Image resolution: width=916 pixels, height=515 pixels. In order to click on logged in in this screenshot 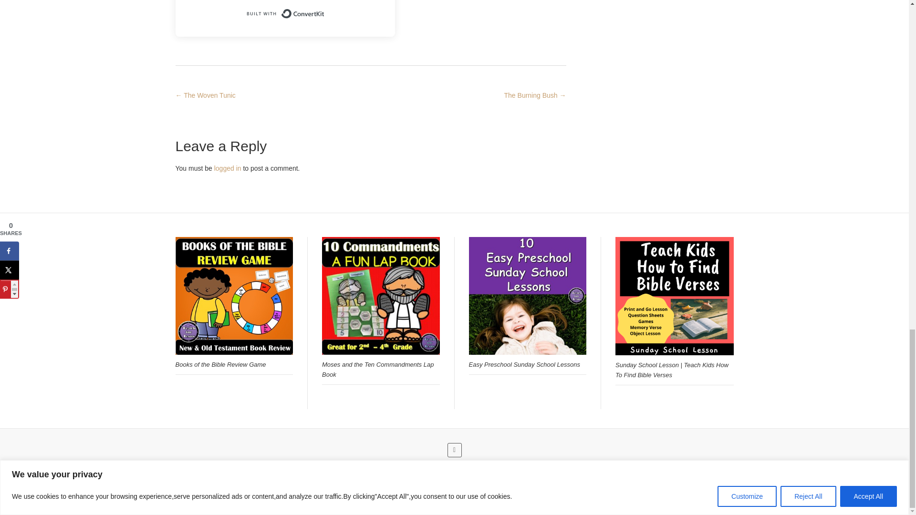, I will do `click(228, 168)`.